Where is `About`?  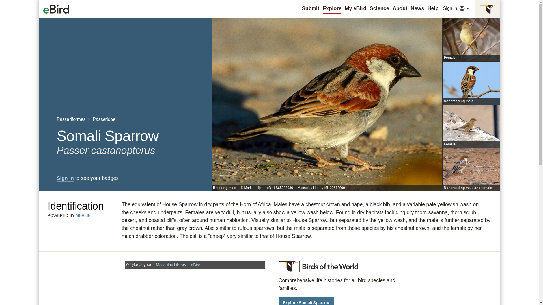
About is located at coordinates (400, 8).